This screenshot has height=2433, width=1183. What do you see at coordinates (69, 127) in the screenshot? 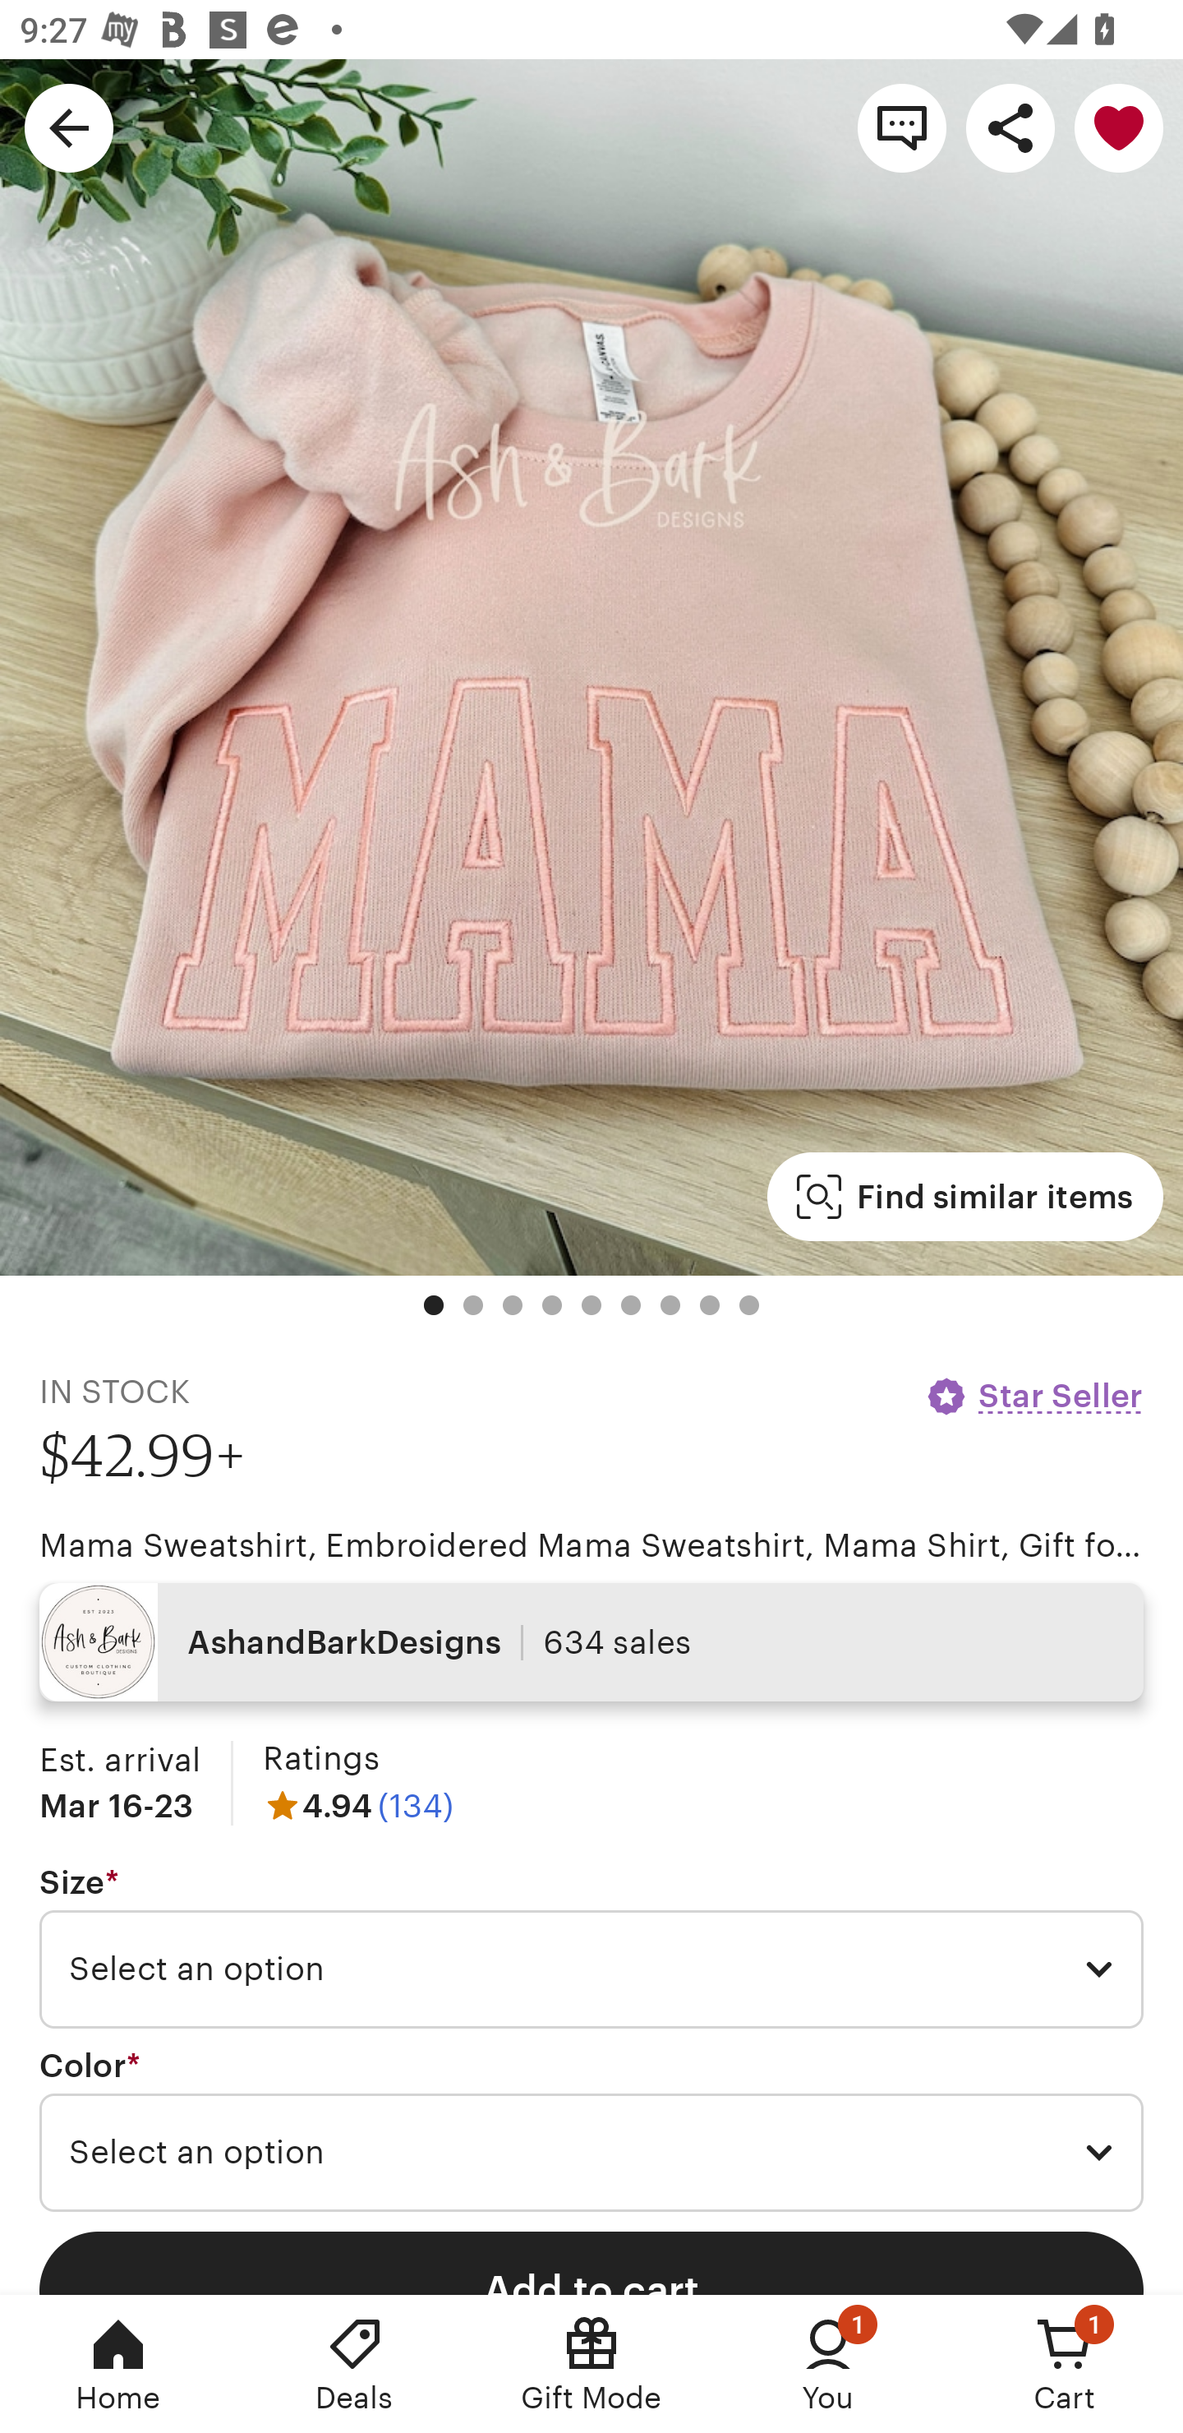
I see `Navigate up` at bounding box center [69, 127].